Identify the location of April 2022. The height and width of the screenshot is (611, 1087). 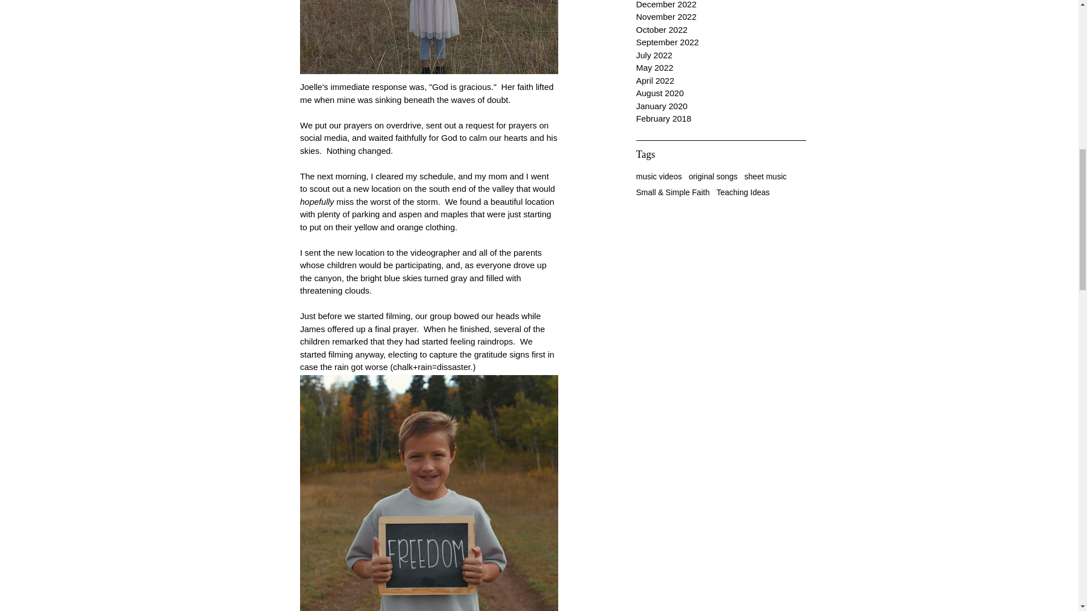
(721, 81).